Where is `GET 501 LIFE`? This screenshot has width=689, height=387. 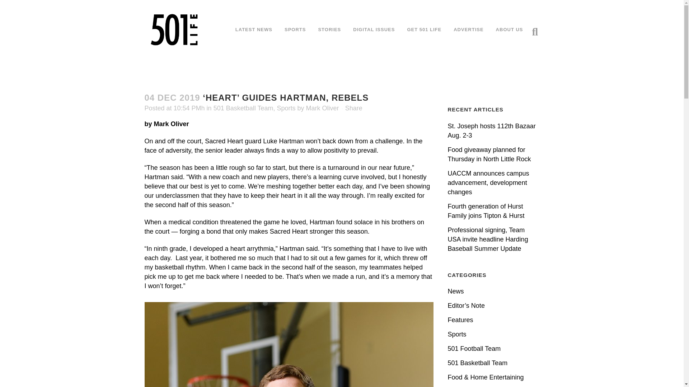 GET 501 LIFE is located at coordinates (424, 29).